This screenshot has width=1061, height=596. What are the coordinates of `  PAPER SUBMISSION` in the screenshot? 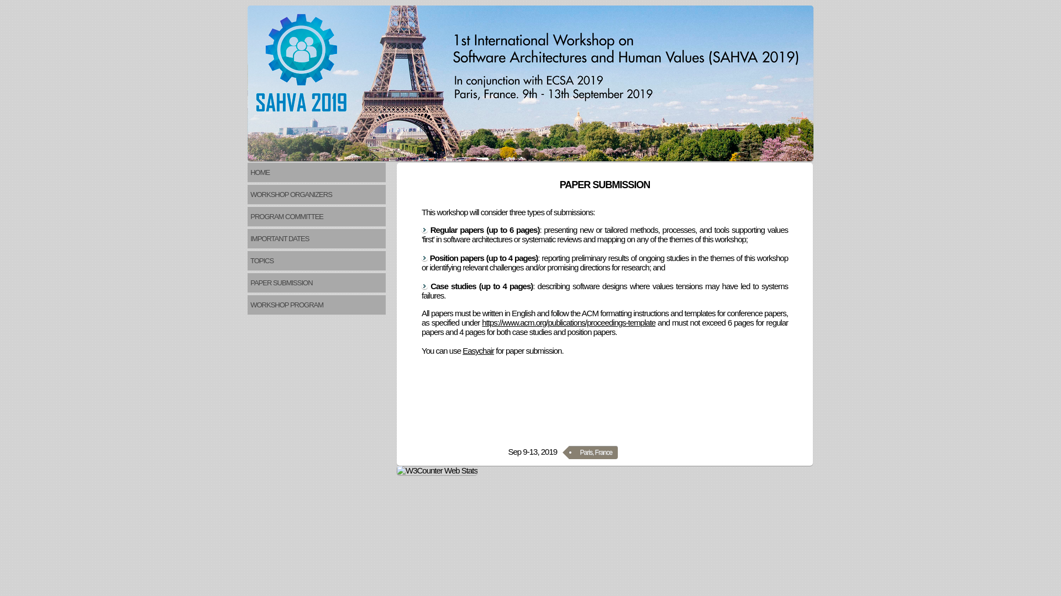 It's located at (317, 283).